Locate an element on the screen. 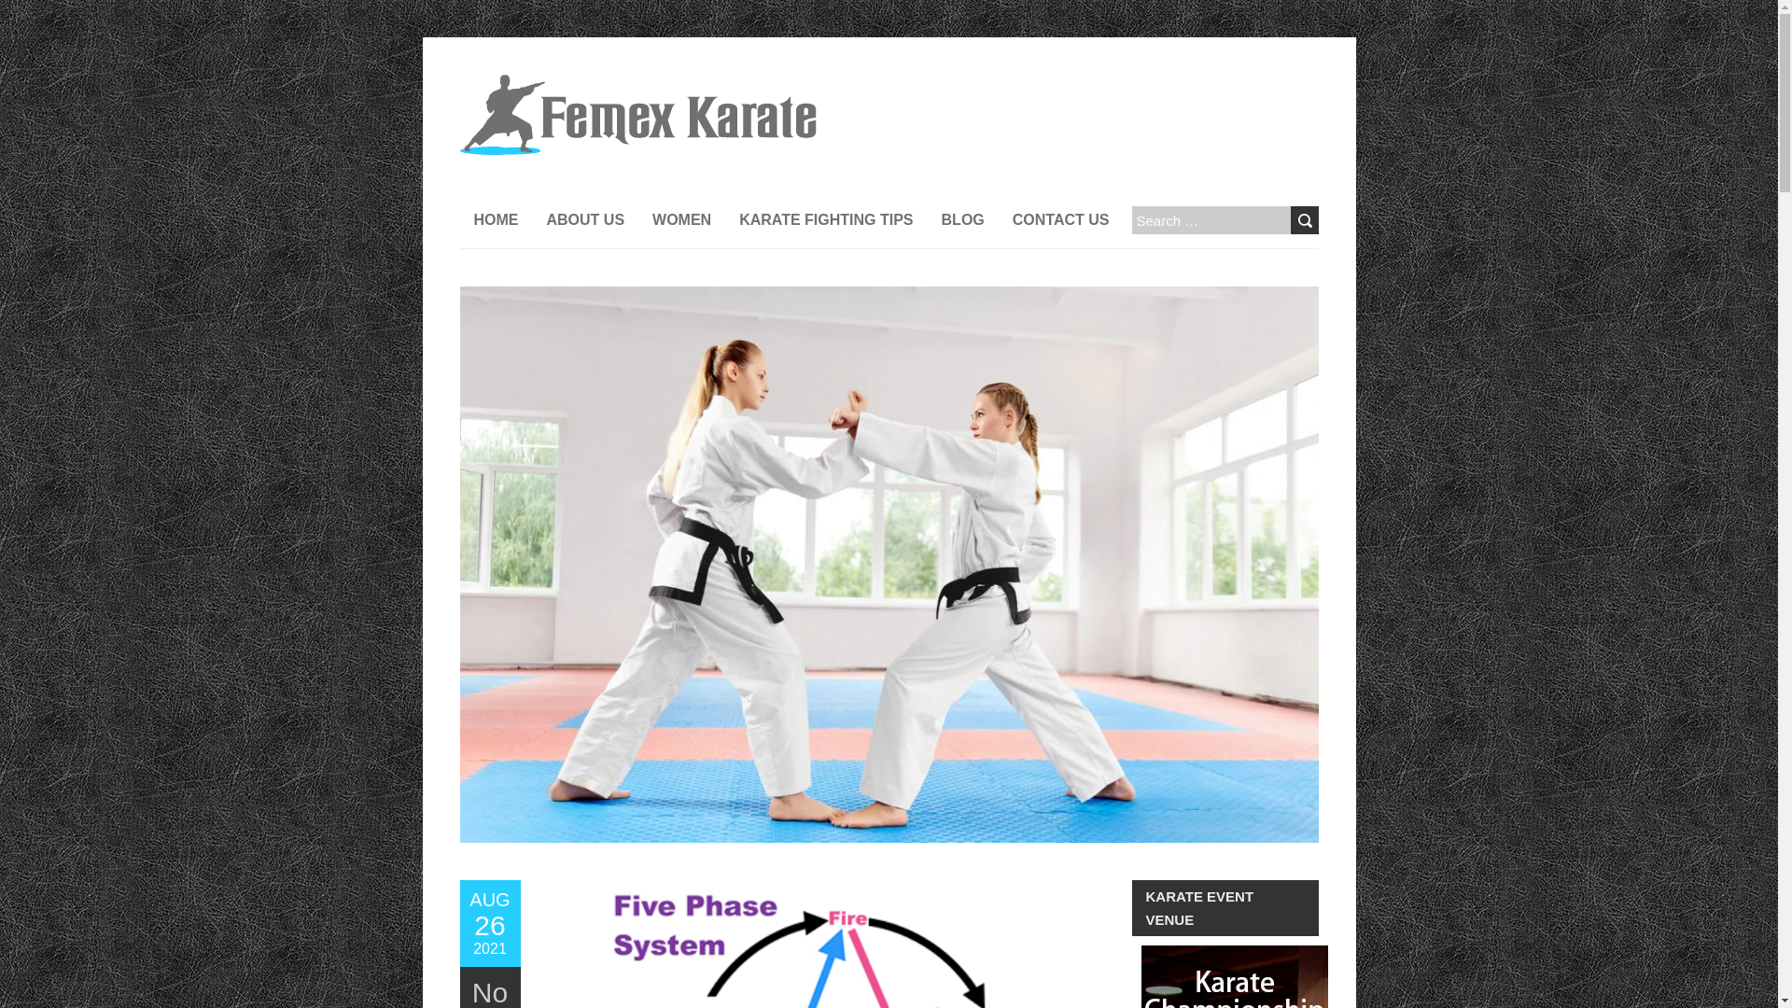 The width and height of the screenshot is (1792, 1008). KARATE FIGHTING TIPS is located at coordinates (489, 923).